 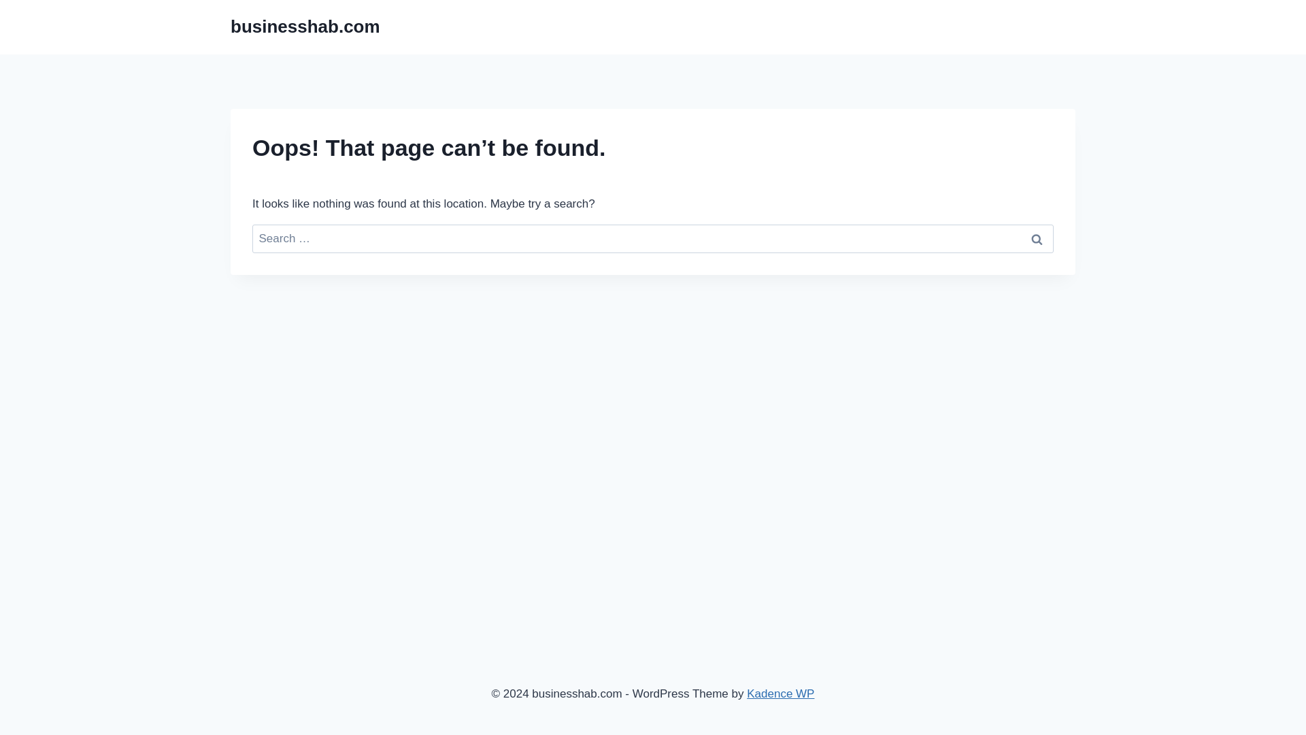 I want to click on businesshab.com, so click(x=305, y=27).